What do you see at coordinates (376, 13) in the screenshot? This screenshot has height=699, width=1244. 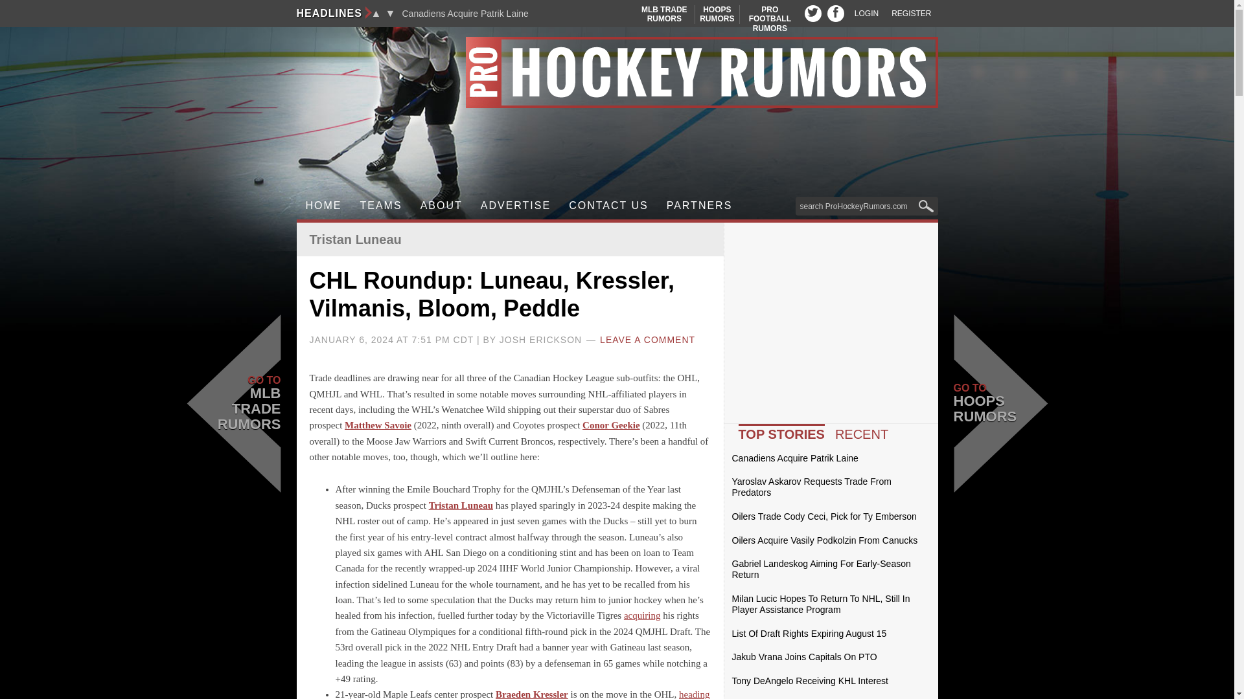 I see `Previous` at bounding box center [376, 13].